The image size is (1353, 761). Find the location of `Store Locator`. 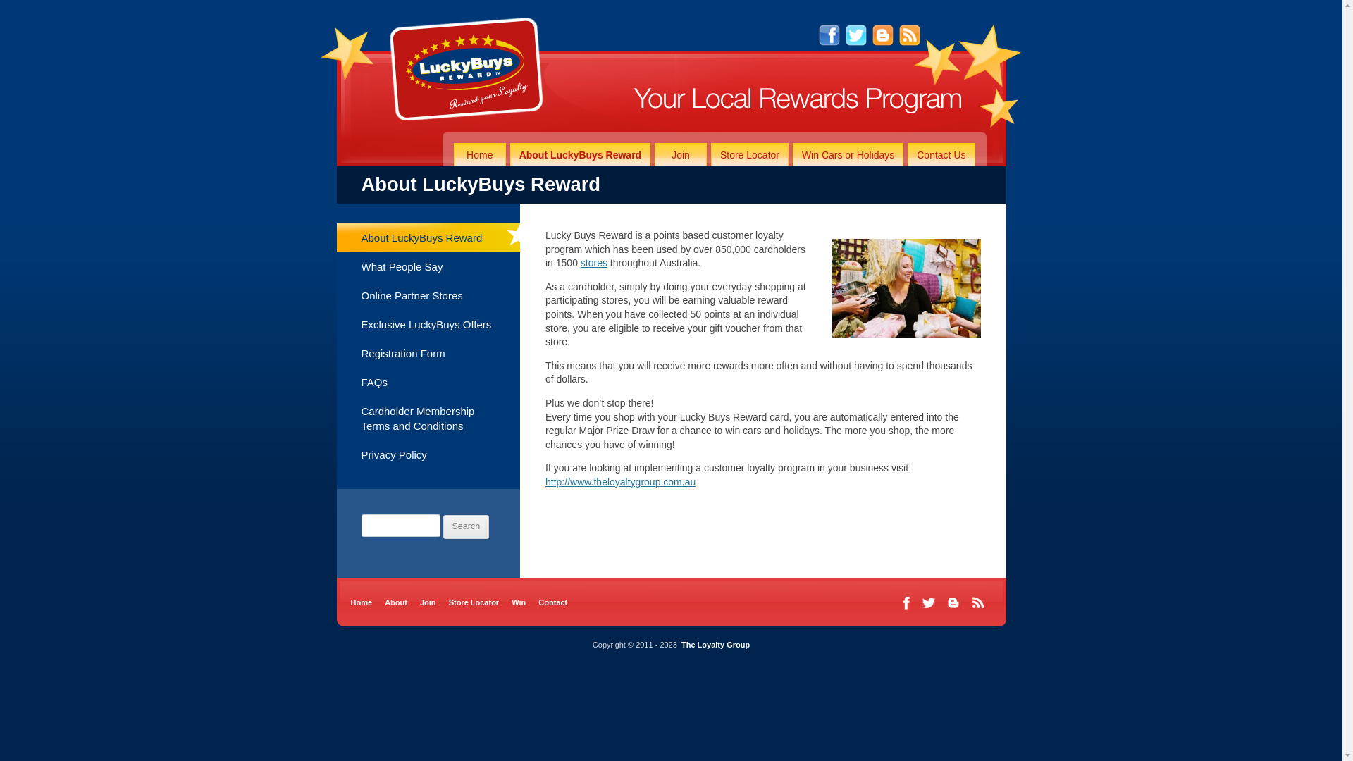

Store Locator is located at coordinates (474, 602).